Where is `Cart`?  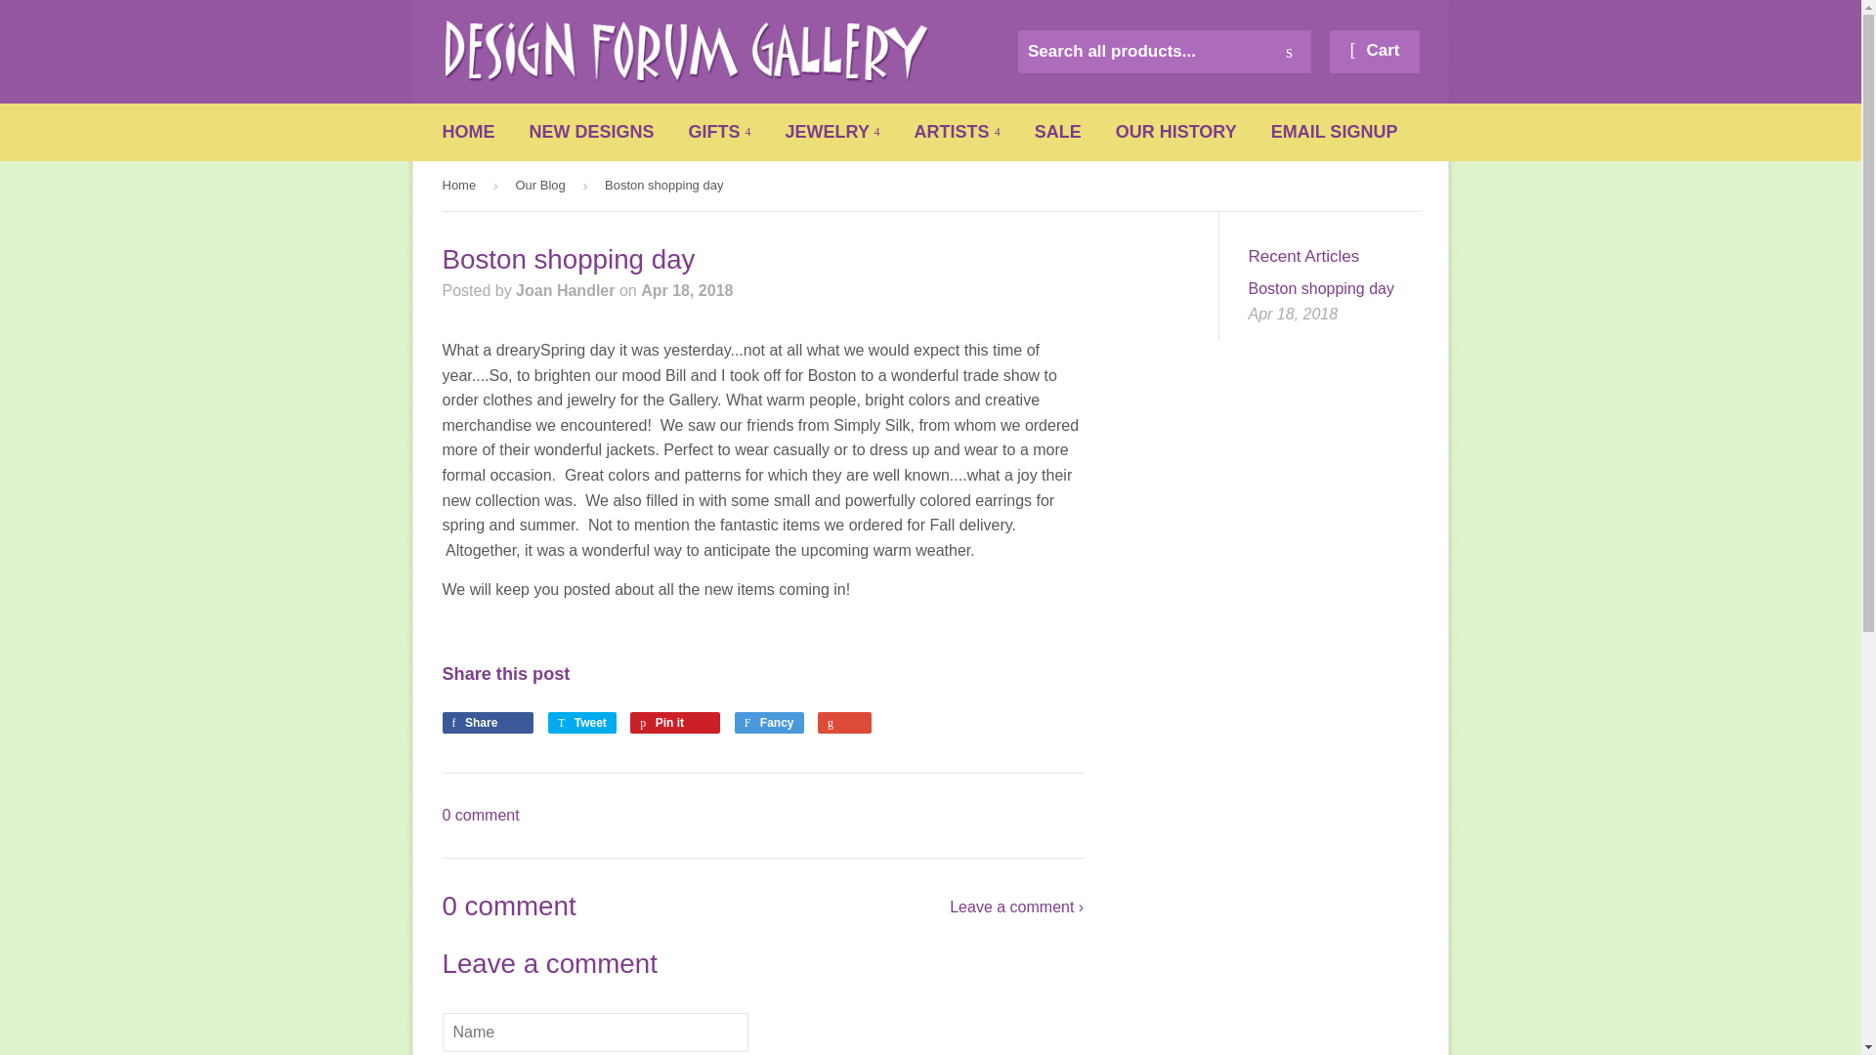 Cart is located at coordinates (1374, 51).